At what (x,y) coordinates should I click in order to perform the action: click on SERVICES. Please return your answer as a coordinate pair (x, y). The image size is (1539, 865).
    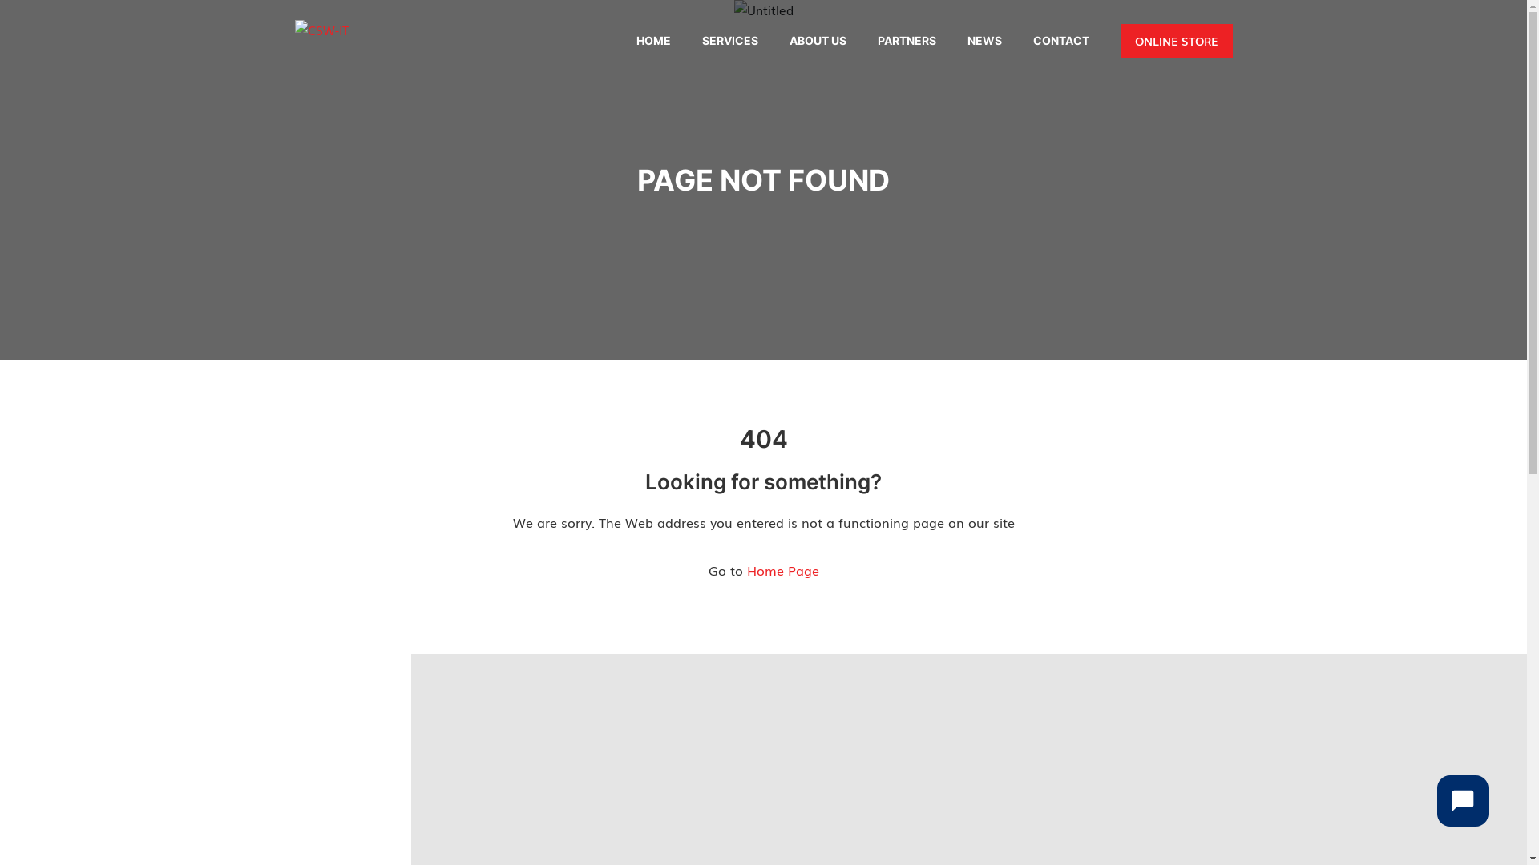
    Looking at the image, I should click on (730, 41).